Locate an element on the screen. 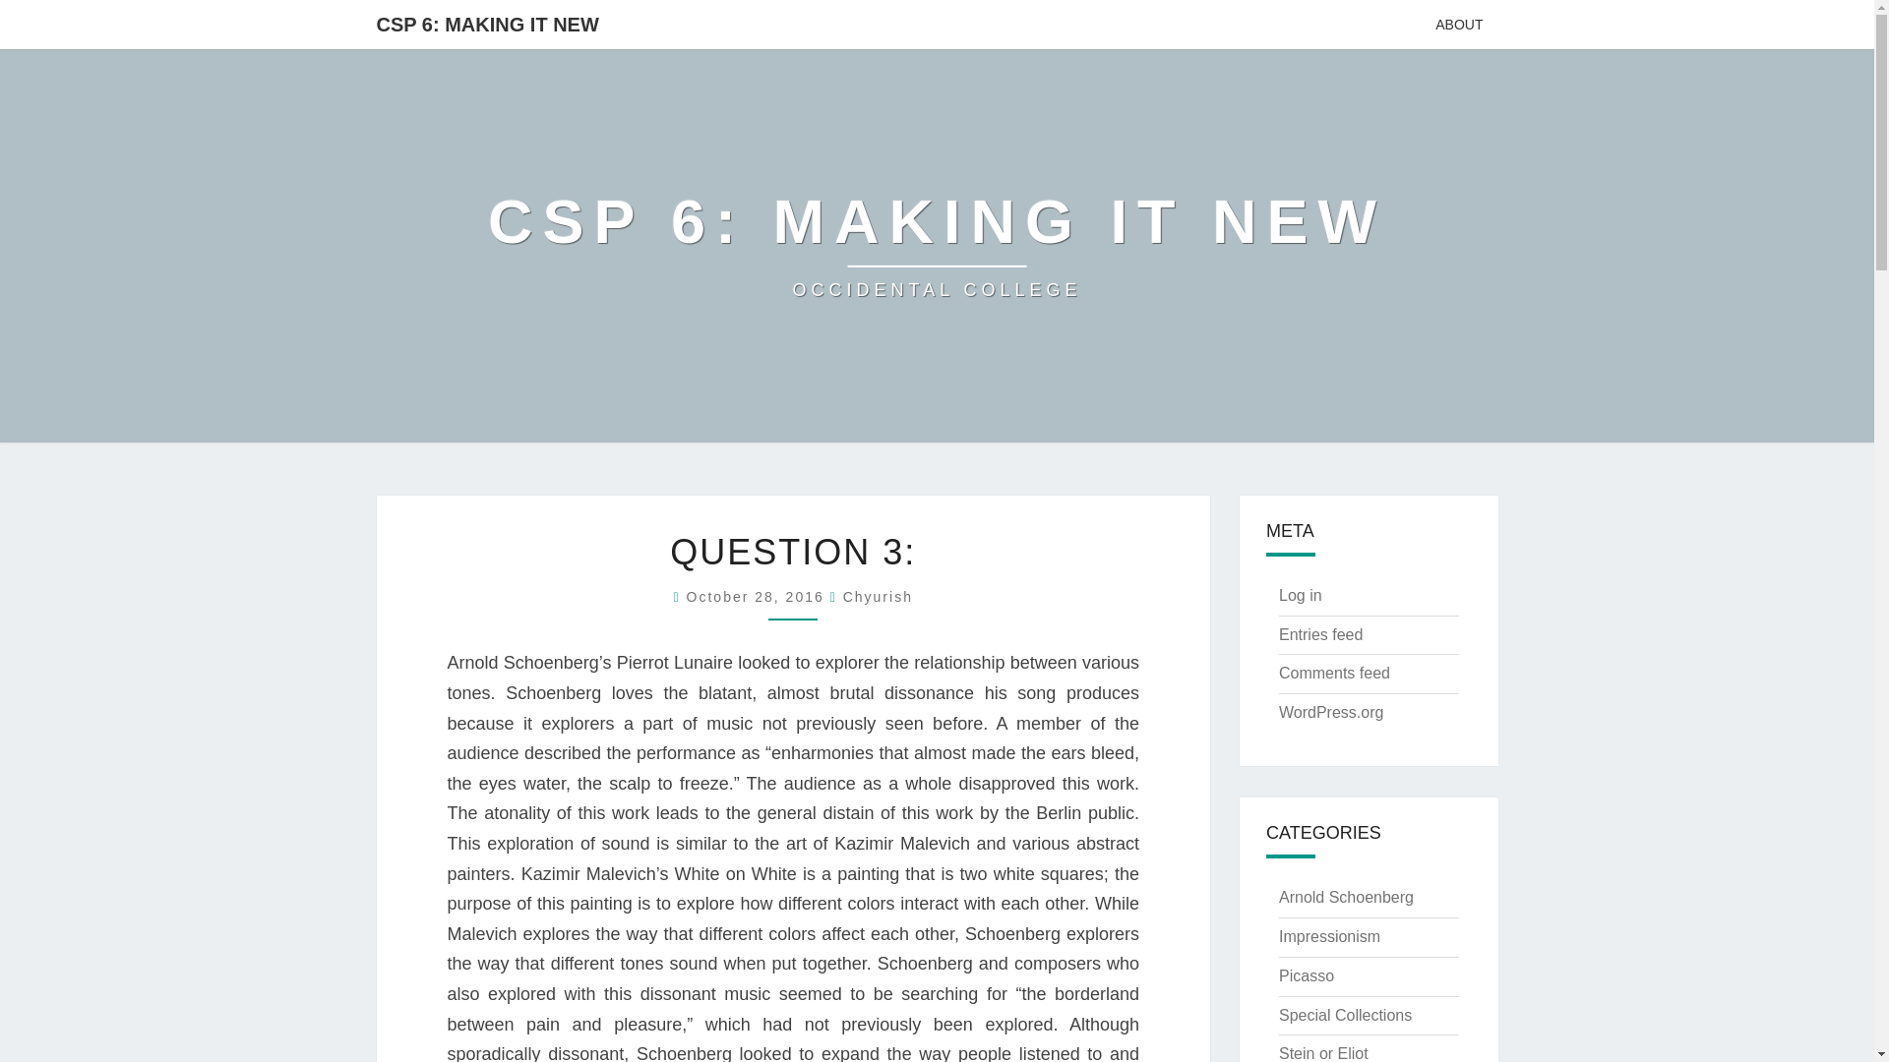 This screenshot has width=1889, height=1062. Impressionism is located at coordinates (1458, 24).